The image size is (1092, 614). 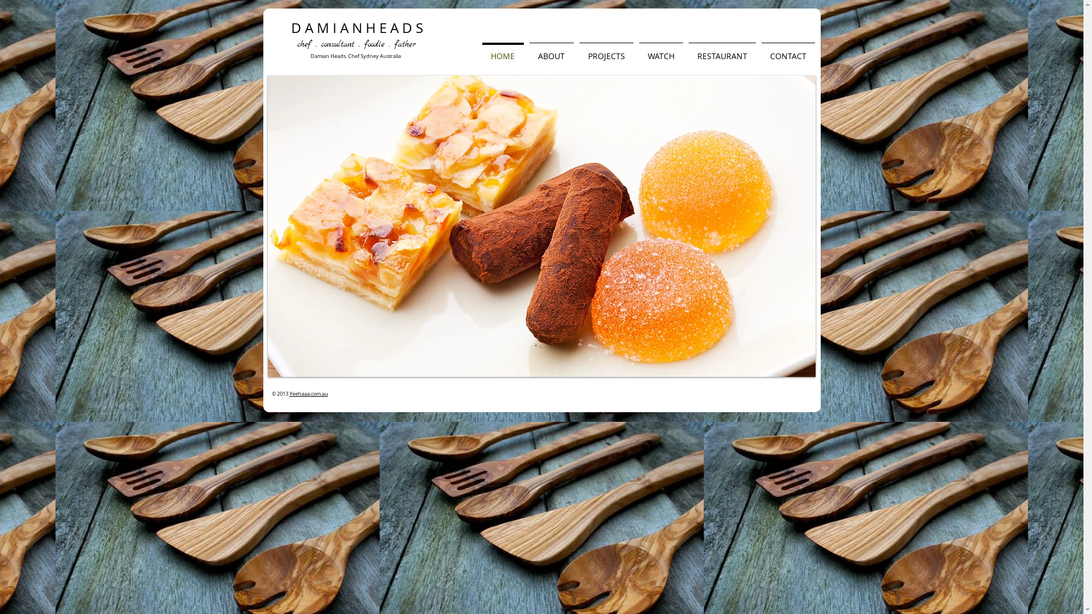 What do you see at coordinates (308, 394) in the screenshot?
I see `Yeehaaa.com.au` at bounding box center [308, 394].